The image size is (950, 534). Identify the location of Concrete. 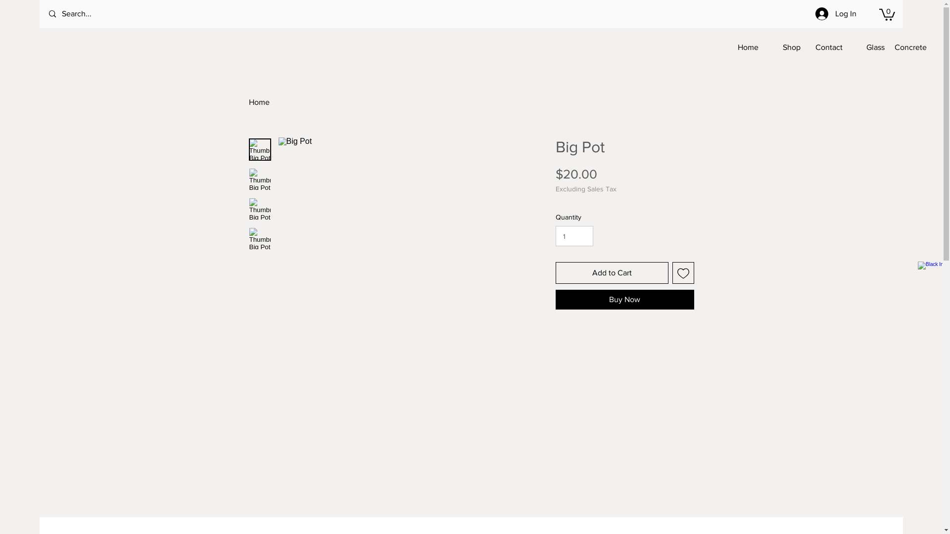
(910, 47).